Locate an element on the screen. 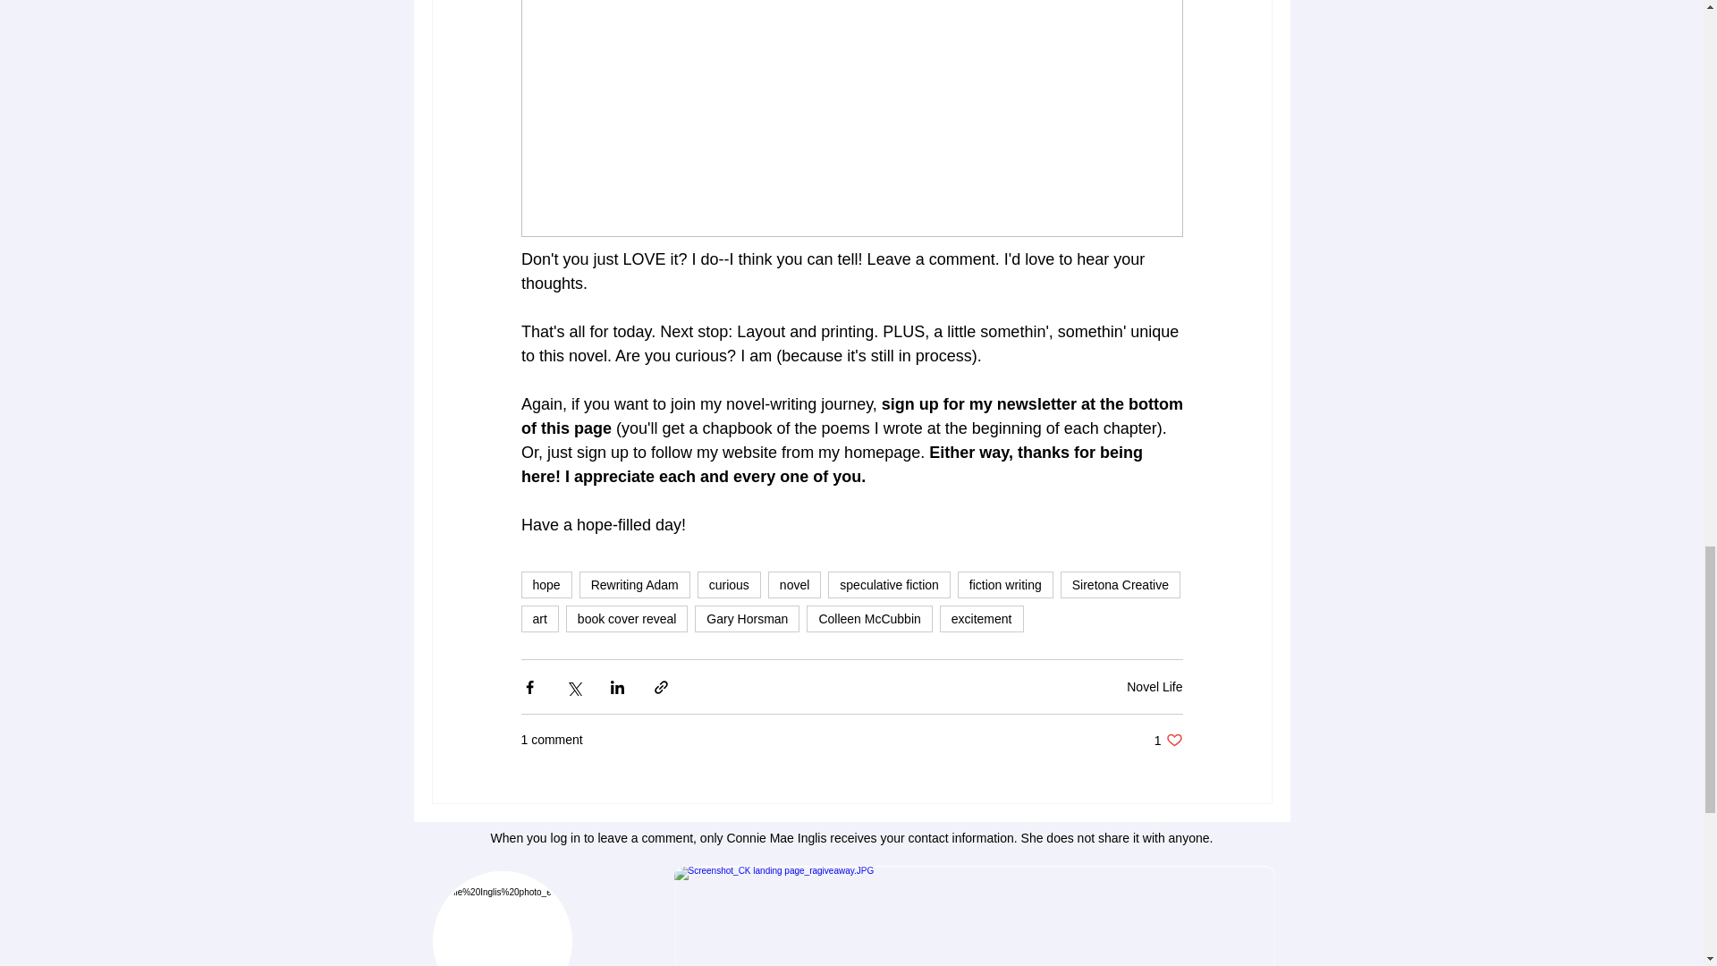 This screenshot has width=1717, height=966. excitement is located at coordinates (981, 619).